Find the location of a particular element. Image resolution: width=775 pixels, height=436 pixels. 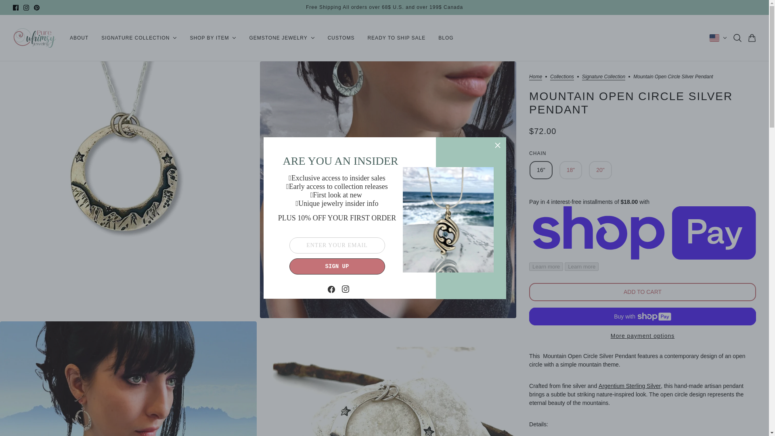

SIGNATURE COLLECTION is located at coordinates (139, 38).